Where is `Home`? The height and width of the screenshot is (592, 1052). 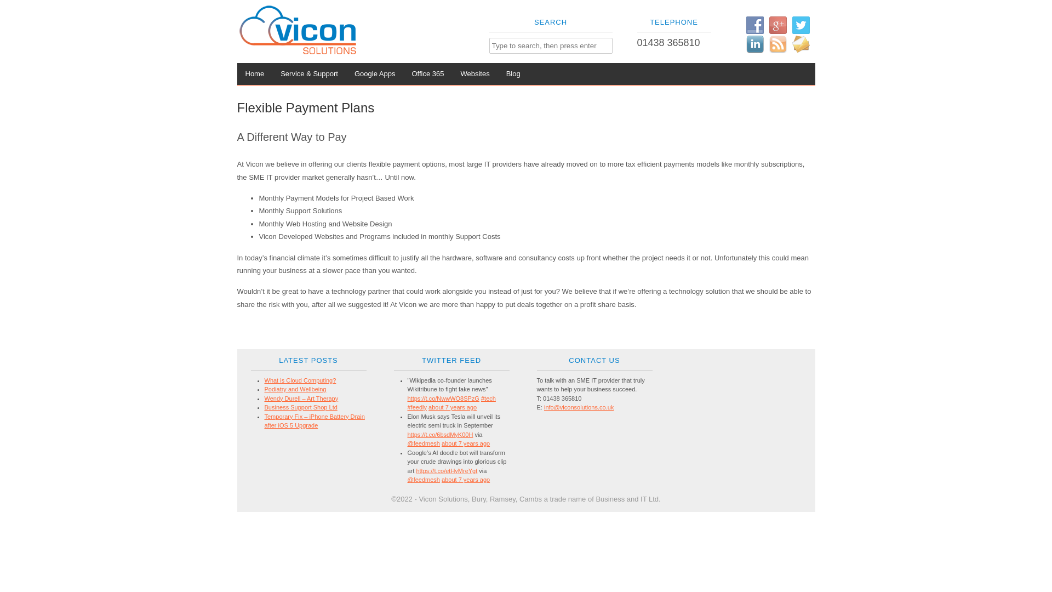 Home is located at coordinates (254, 73).